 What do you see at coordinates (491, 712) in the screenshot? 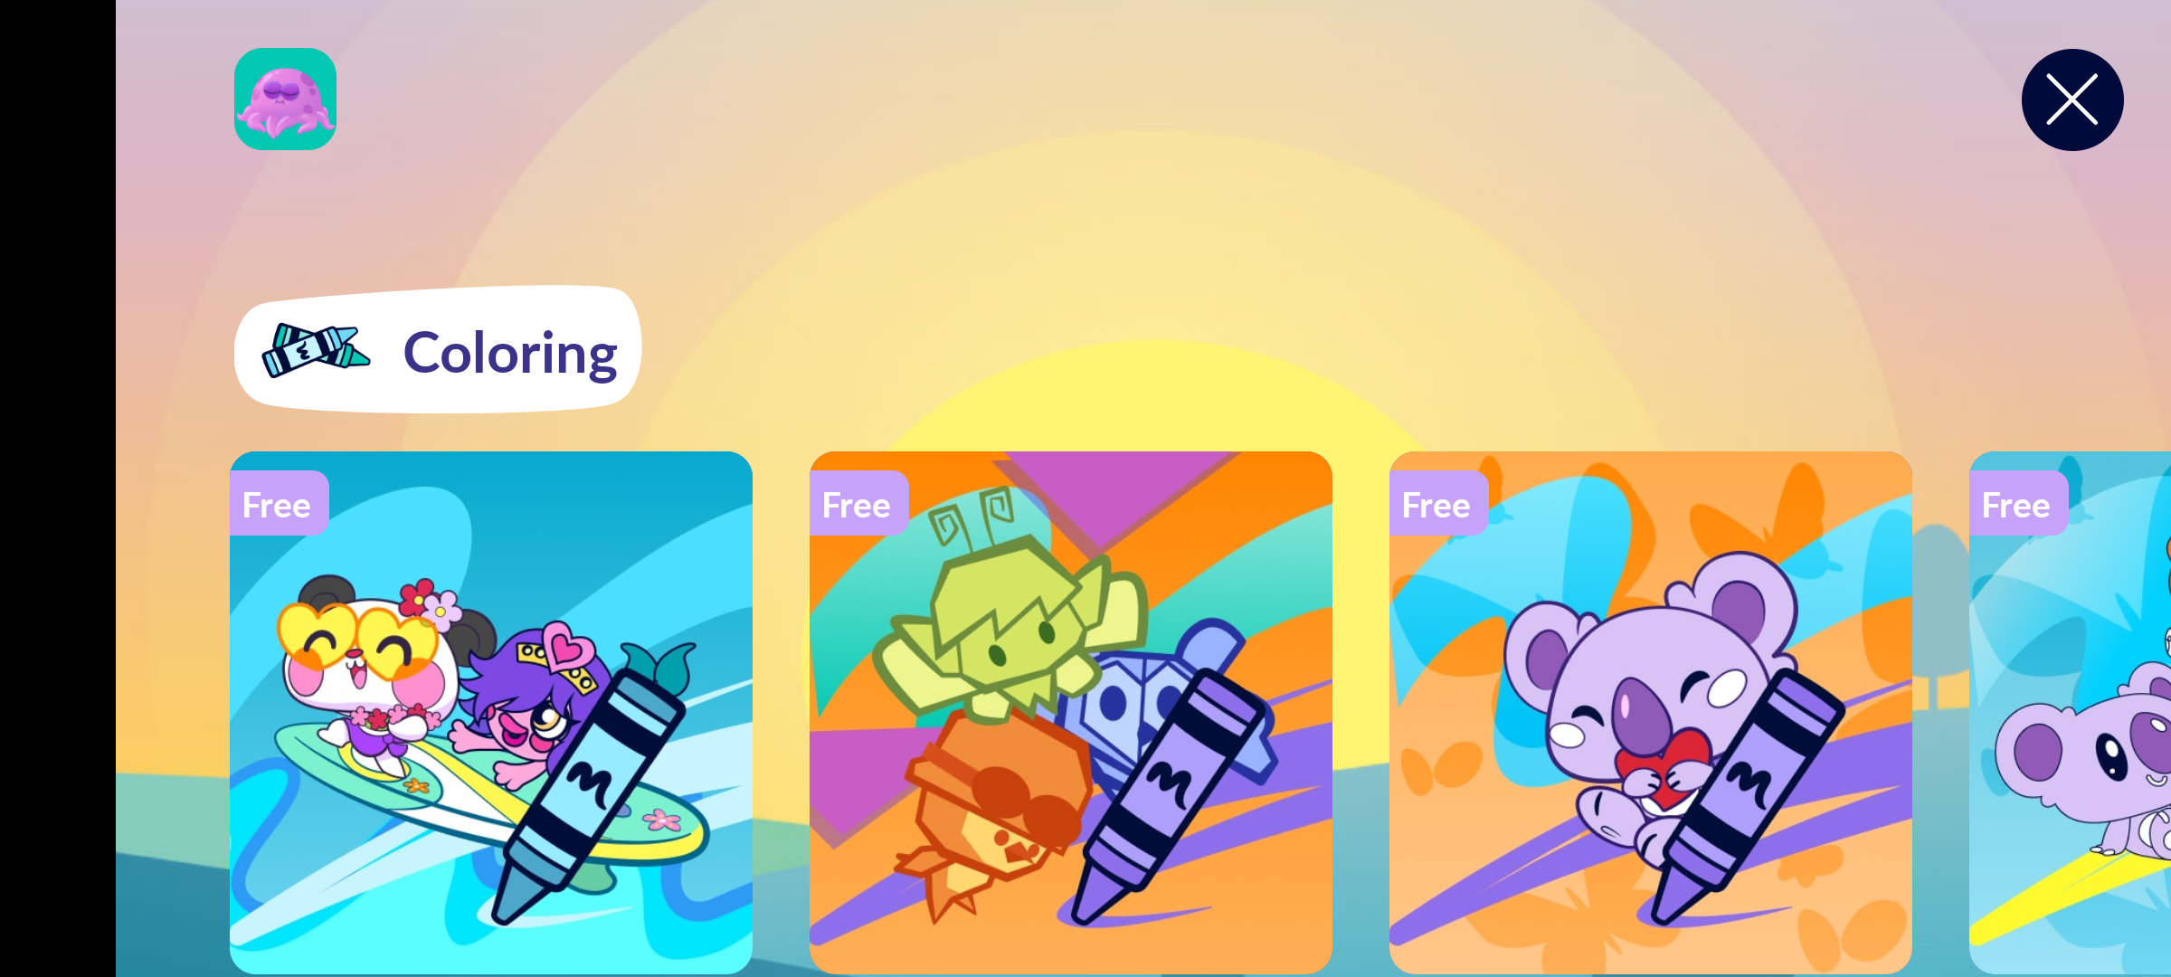
I see `Featured Content Free` at bounding box center [491, 712].